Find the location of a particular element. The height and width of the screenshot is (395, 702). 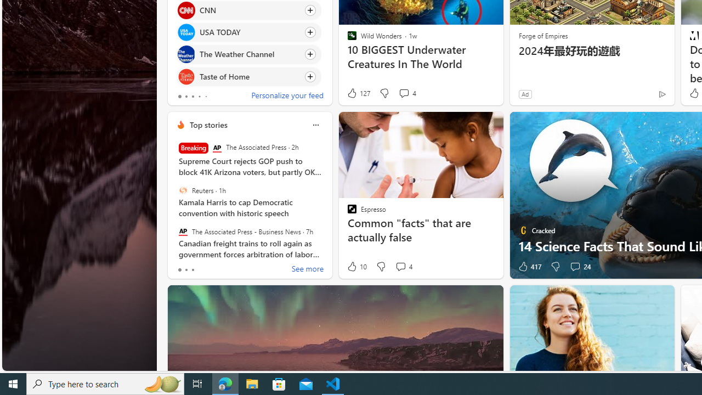

CNN is located at coordinates (185, 10).